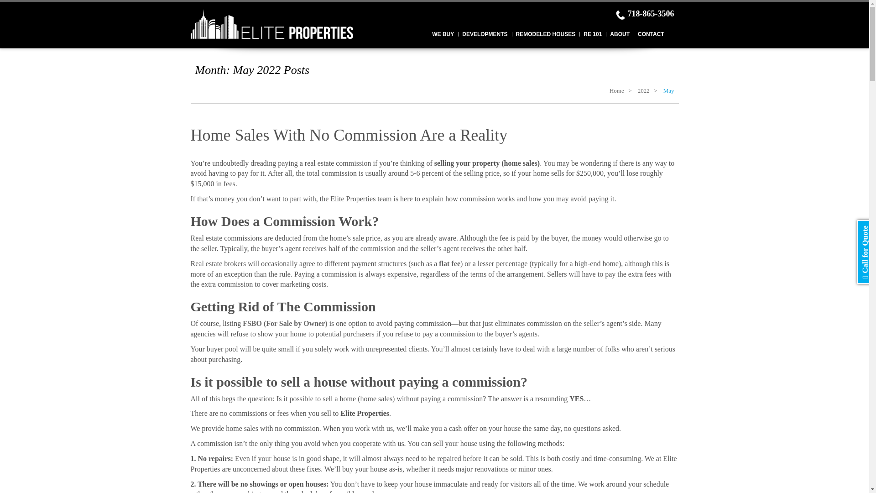 The height and width of the screenshot is (493, 876). Describe the element at coordinates (592, 35) in the screenshot. I see `RE 101` at that location.